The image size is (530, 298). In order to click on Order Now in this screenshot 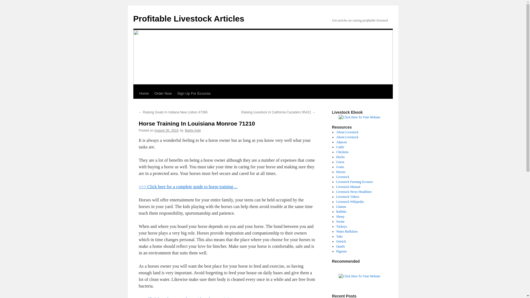, I will do `click(163, 93)`.